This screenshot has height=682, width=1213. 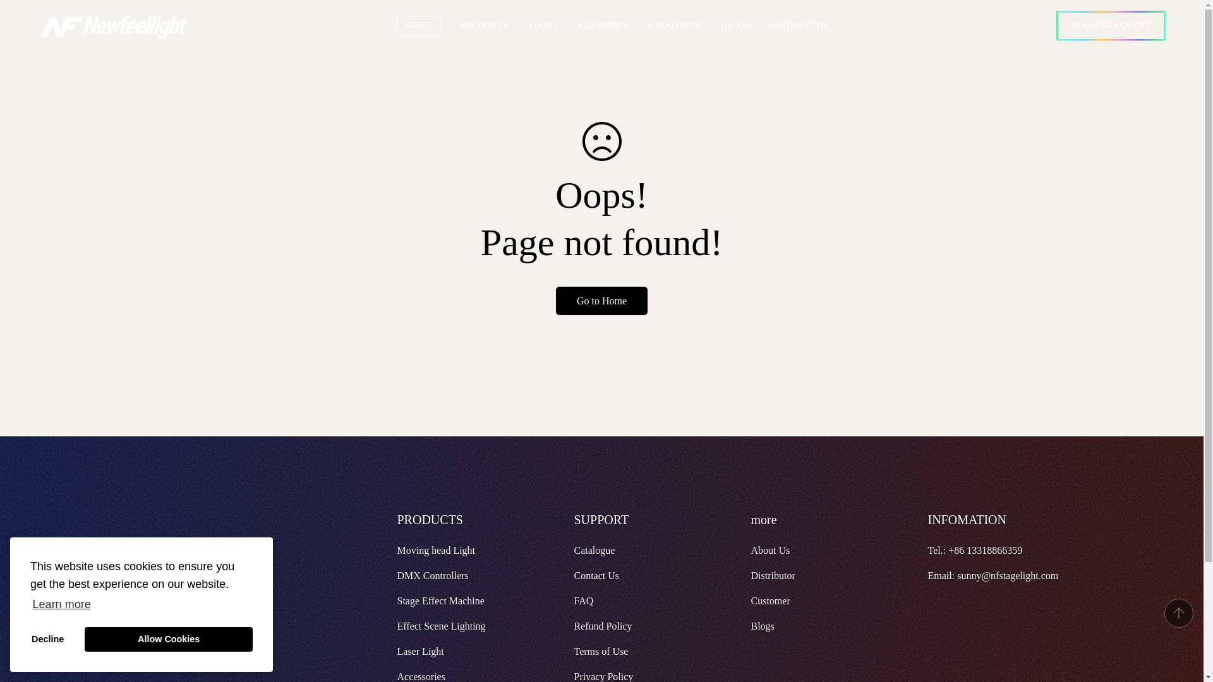 I want to click on Decline, so click(x=48, y=639).